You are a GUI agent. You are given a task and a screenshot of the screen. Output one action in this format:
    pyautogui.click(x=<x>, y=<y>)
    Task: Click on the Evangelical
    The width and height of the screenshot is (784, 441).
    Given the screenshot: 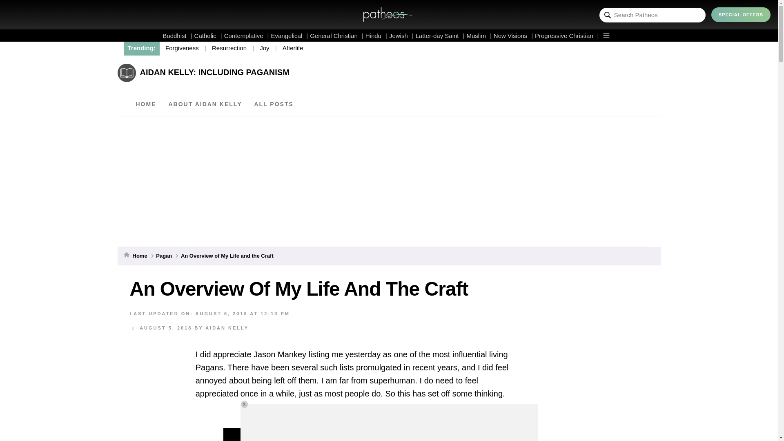 What is the action you would take?
    pyautogui.click(x=290, y=36)
    